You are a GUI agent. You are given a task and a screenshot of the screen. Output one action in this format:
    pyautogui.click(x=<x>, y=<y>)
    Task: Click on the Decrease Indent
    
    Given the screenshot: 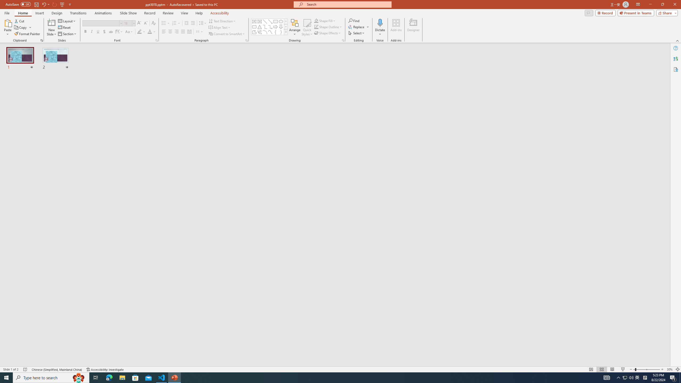 What is the action you would take?
    pyautogui.click(x=186, y=23)
    